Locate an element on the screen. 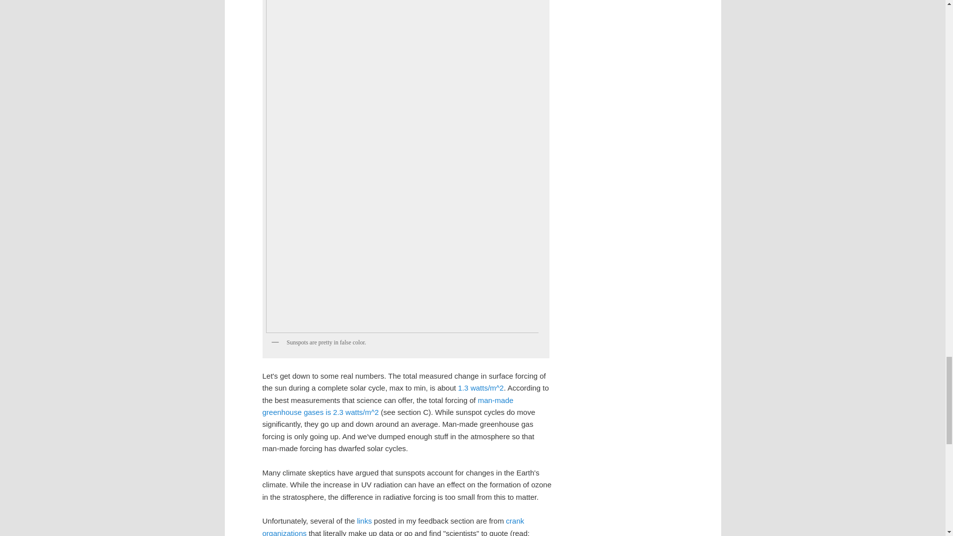 The height and width of the screenshot is (536, 953).  links is located at coordinates (363, 521).